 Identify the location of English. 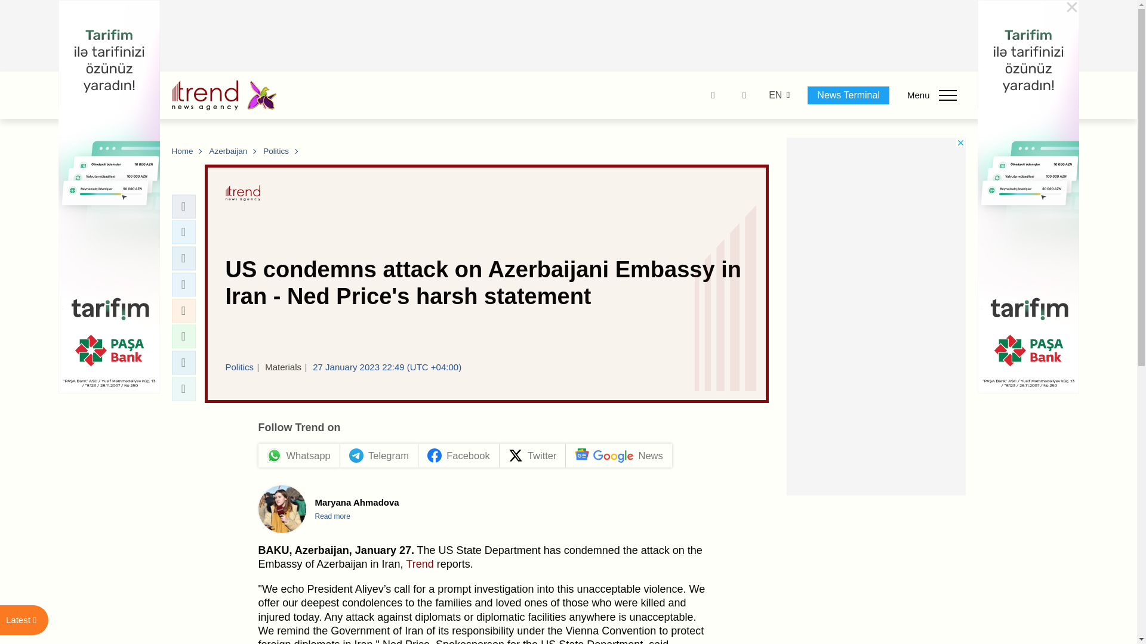
(775, 95).